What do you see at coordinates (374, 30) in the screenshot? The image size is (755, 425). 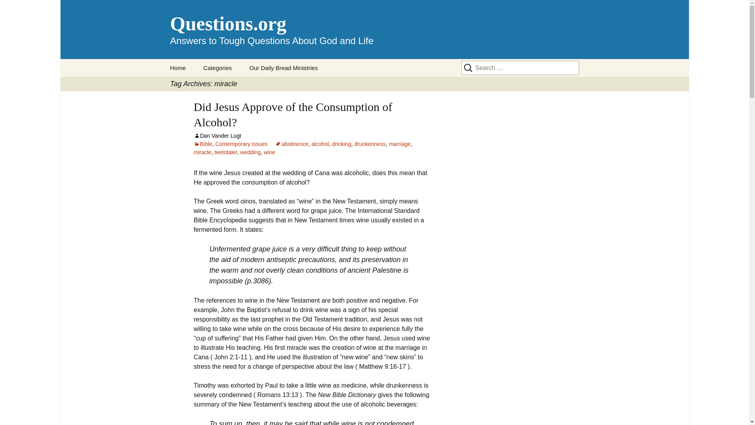 I see `Dan Vander Lugt` at bounding box center [374, 30].